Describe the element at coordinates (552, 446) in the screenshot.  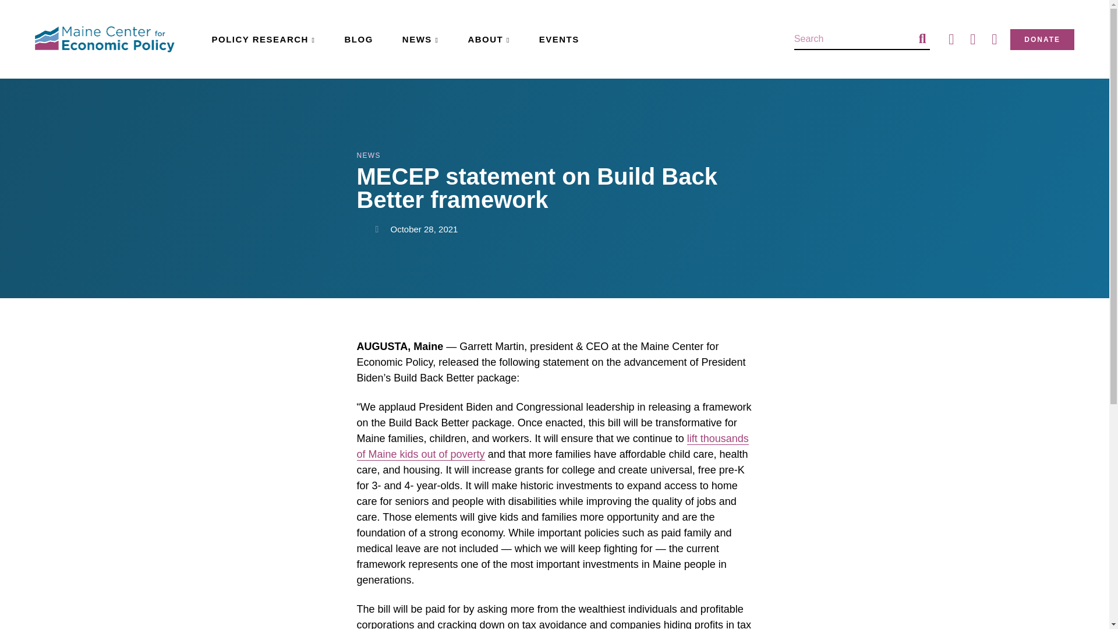
I see `lift thousands of Maine kids out of poverty` at that location.